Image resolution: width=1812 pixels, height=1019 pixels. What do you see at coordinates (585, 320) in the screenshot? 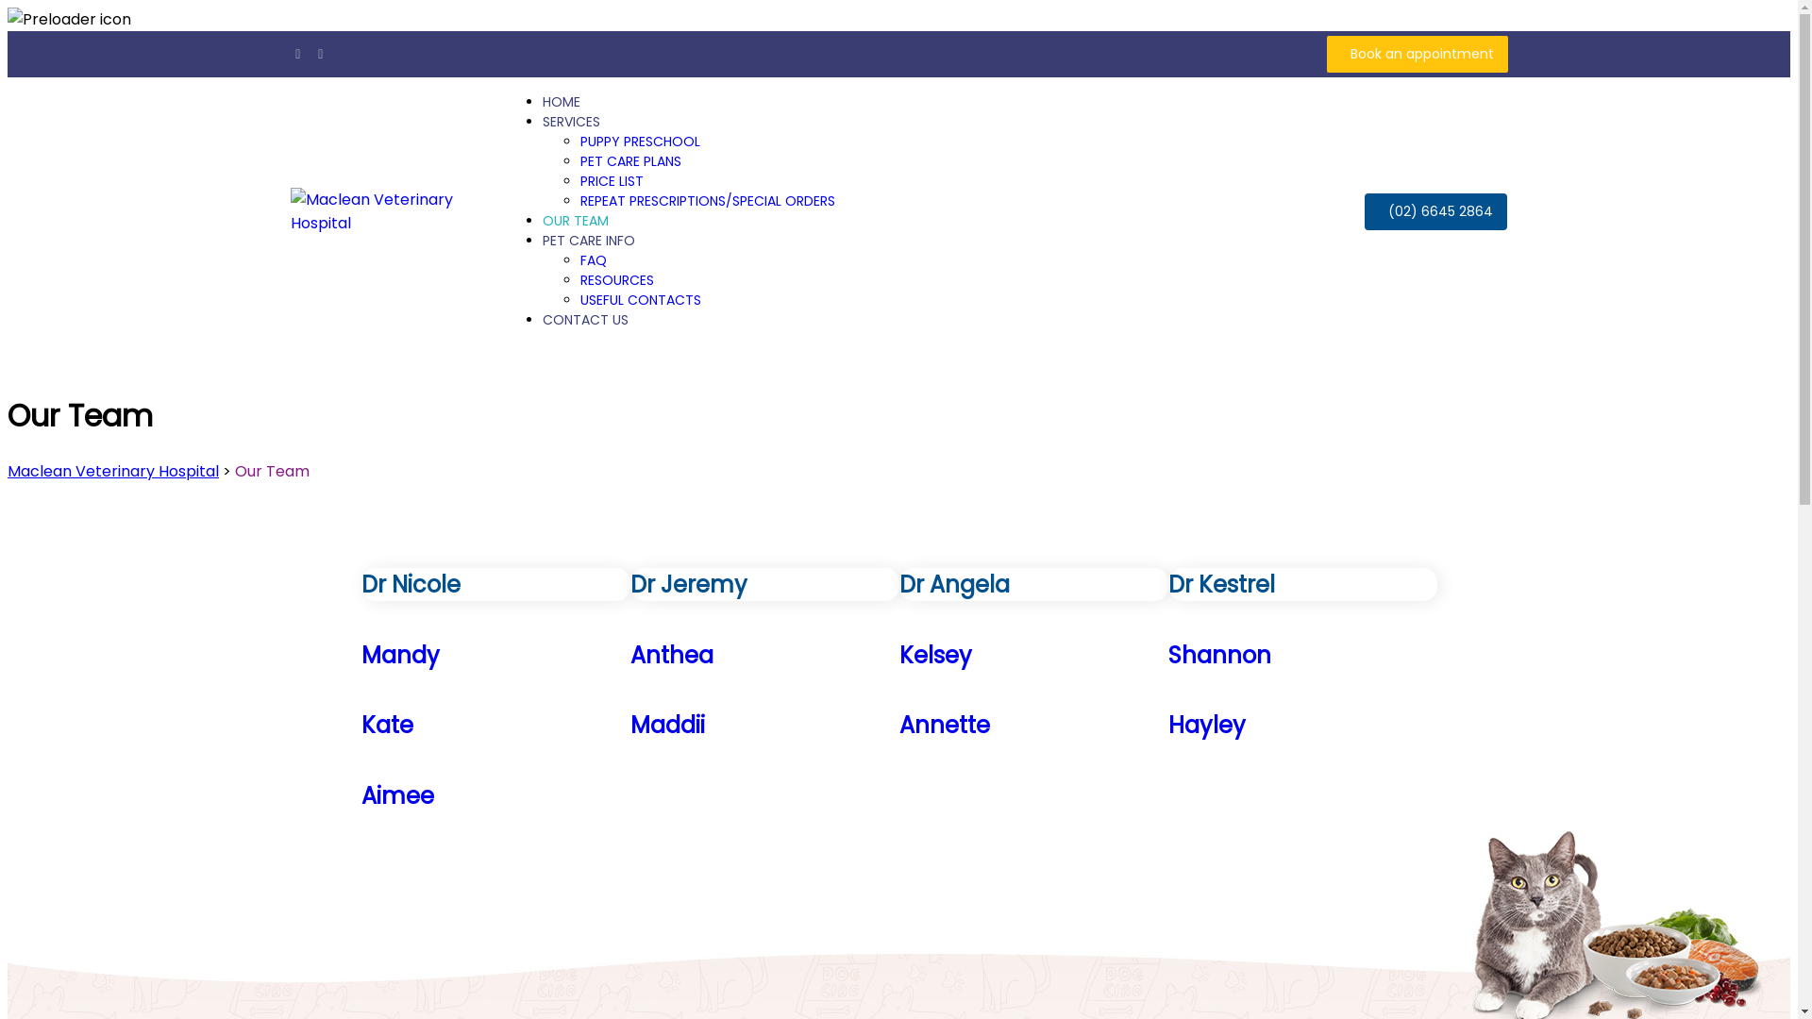
I see `CONTACT US` at bounding box center [585, 320].